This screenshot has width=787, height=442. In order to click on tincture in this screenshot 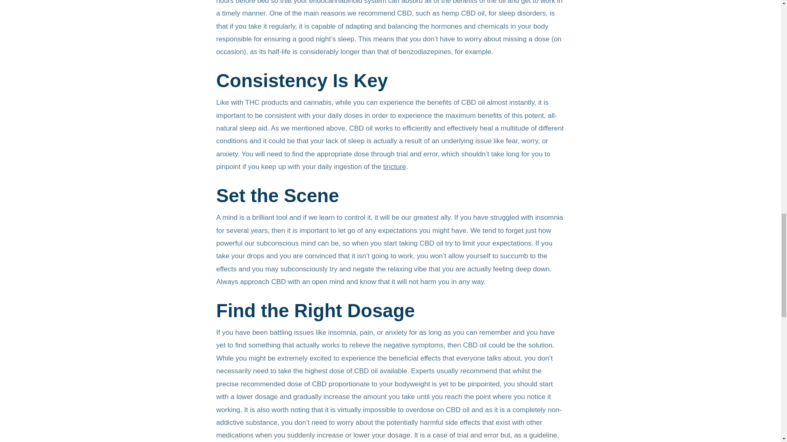, I will do `click(394, 167)`.